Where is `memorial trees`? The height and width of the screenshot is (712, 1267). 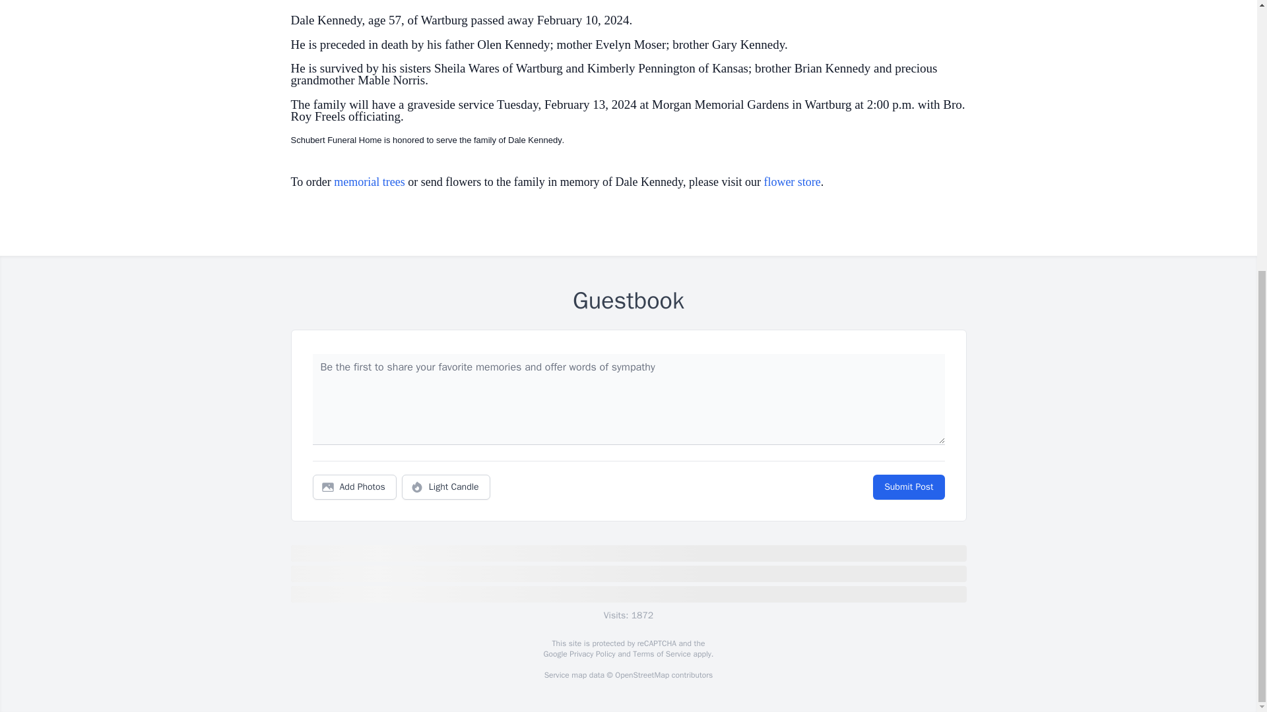
memorial trees is located at coordinates (369, 182).